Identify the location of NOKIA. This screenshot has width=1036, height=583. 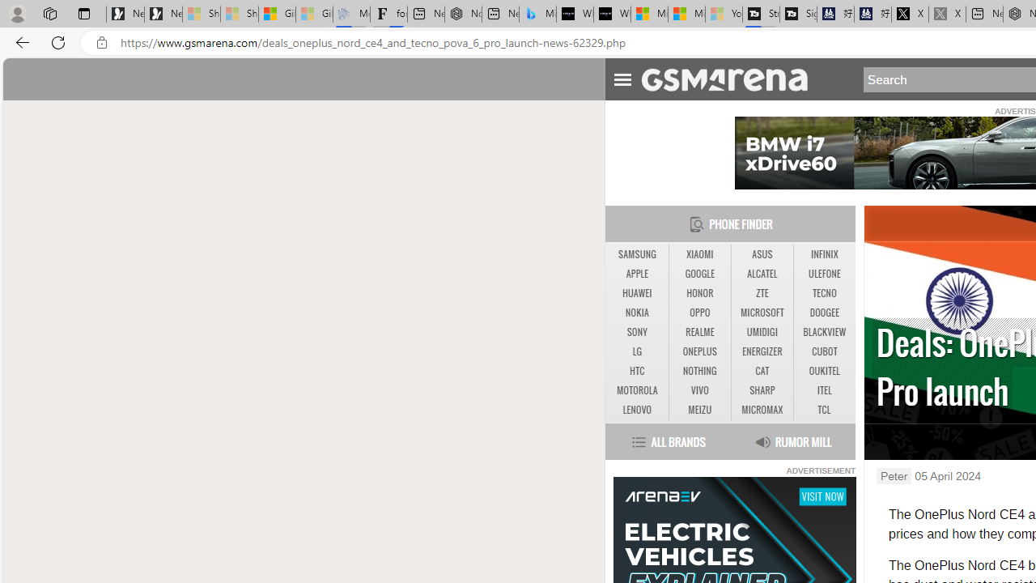
(636, 313).